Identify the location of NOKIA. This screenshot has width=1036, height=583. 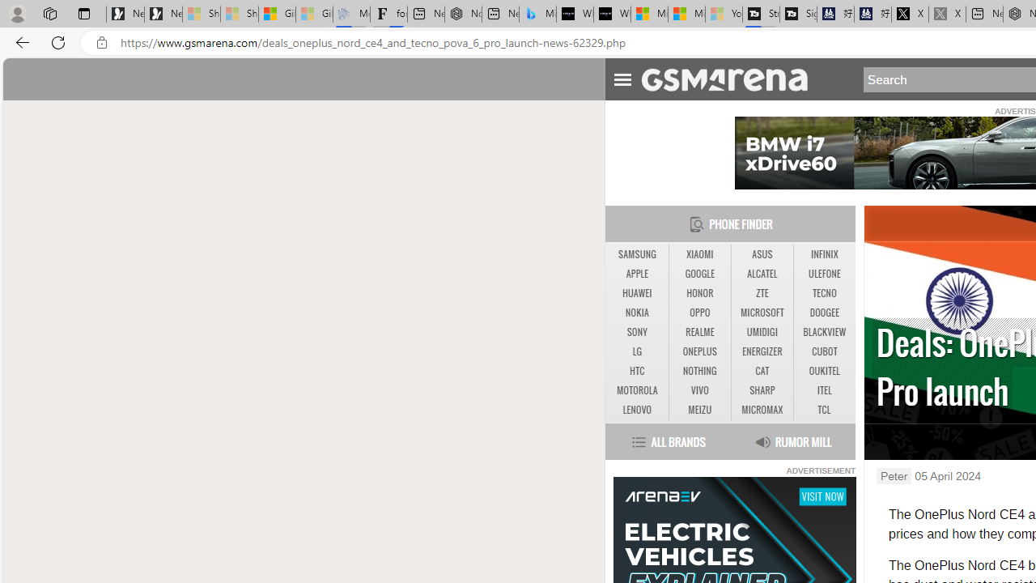
(636, 313).